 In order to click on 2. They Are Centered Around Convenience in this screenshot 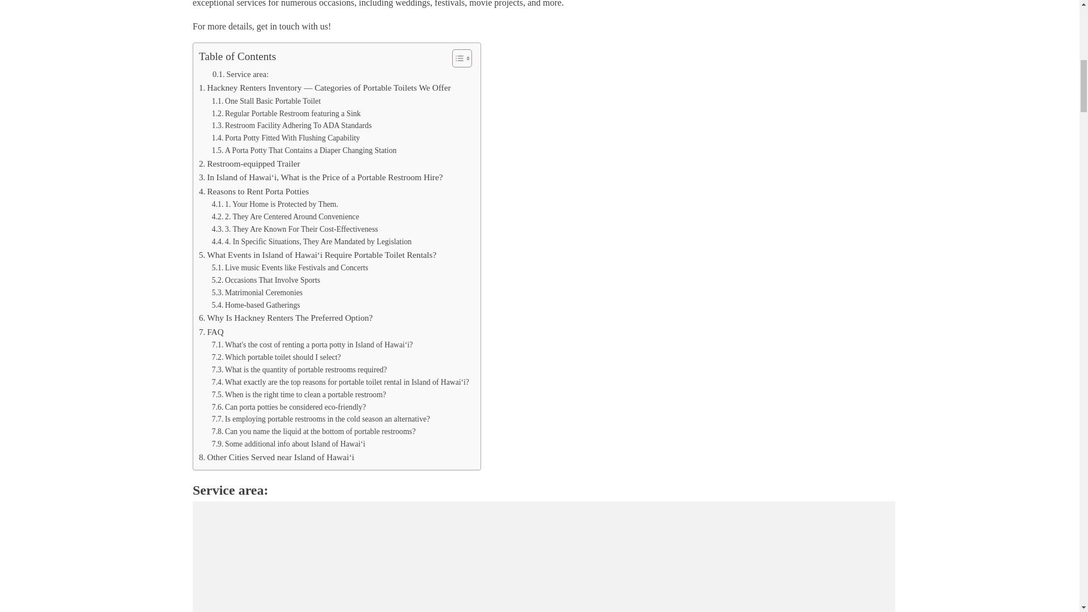, I will do `click(286, 216)`.